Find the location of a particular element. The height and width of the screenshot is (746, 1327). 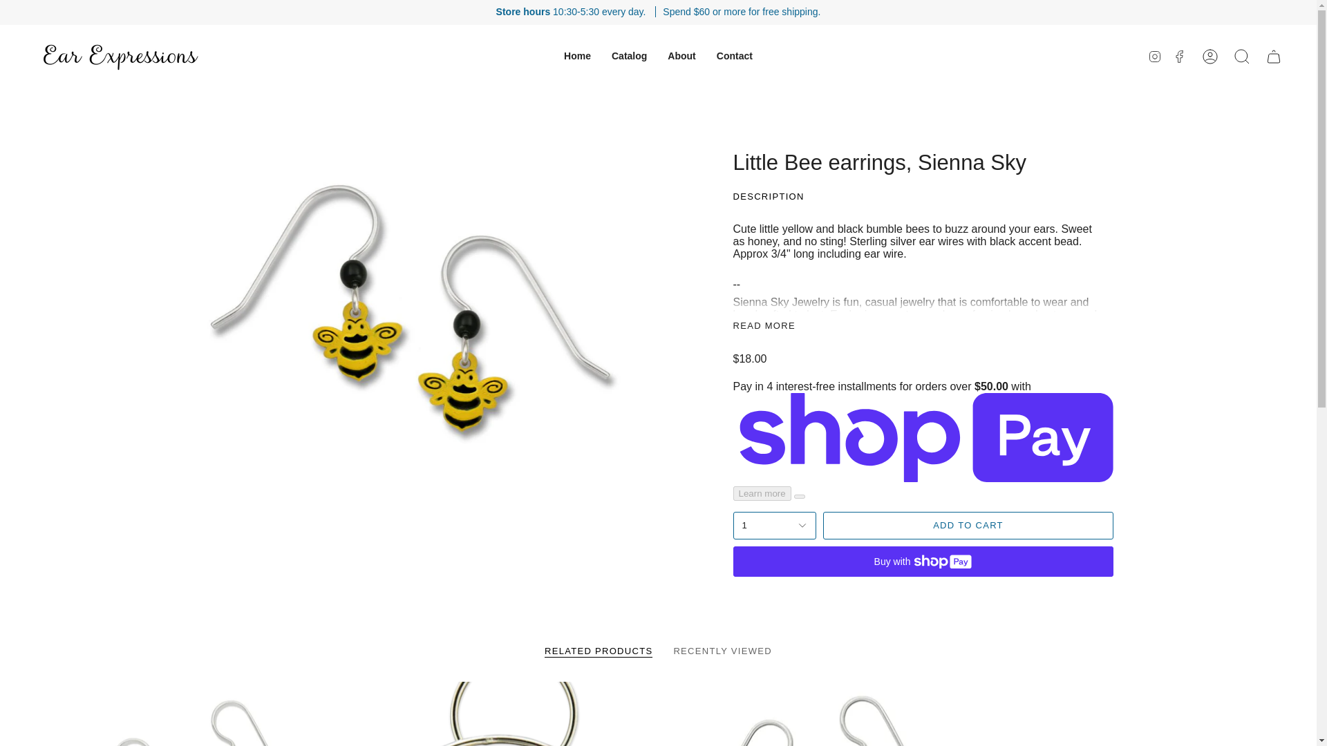

EarExpressions on Instagram is located at coordinates (1154, 55).